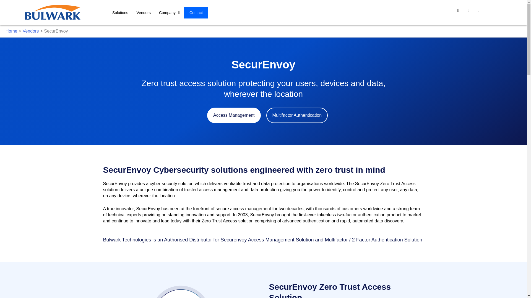 The width and height of the screenshot is (531, 298). I want to click on Contact, so click(196, 12).